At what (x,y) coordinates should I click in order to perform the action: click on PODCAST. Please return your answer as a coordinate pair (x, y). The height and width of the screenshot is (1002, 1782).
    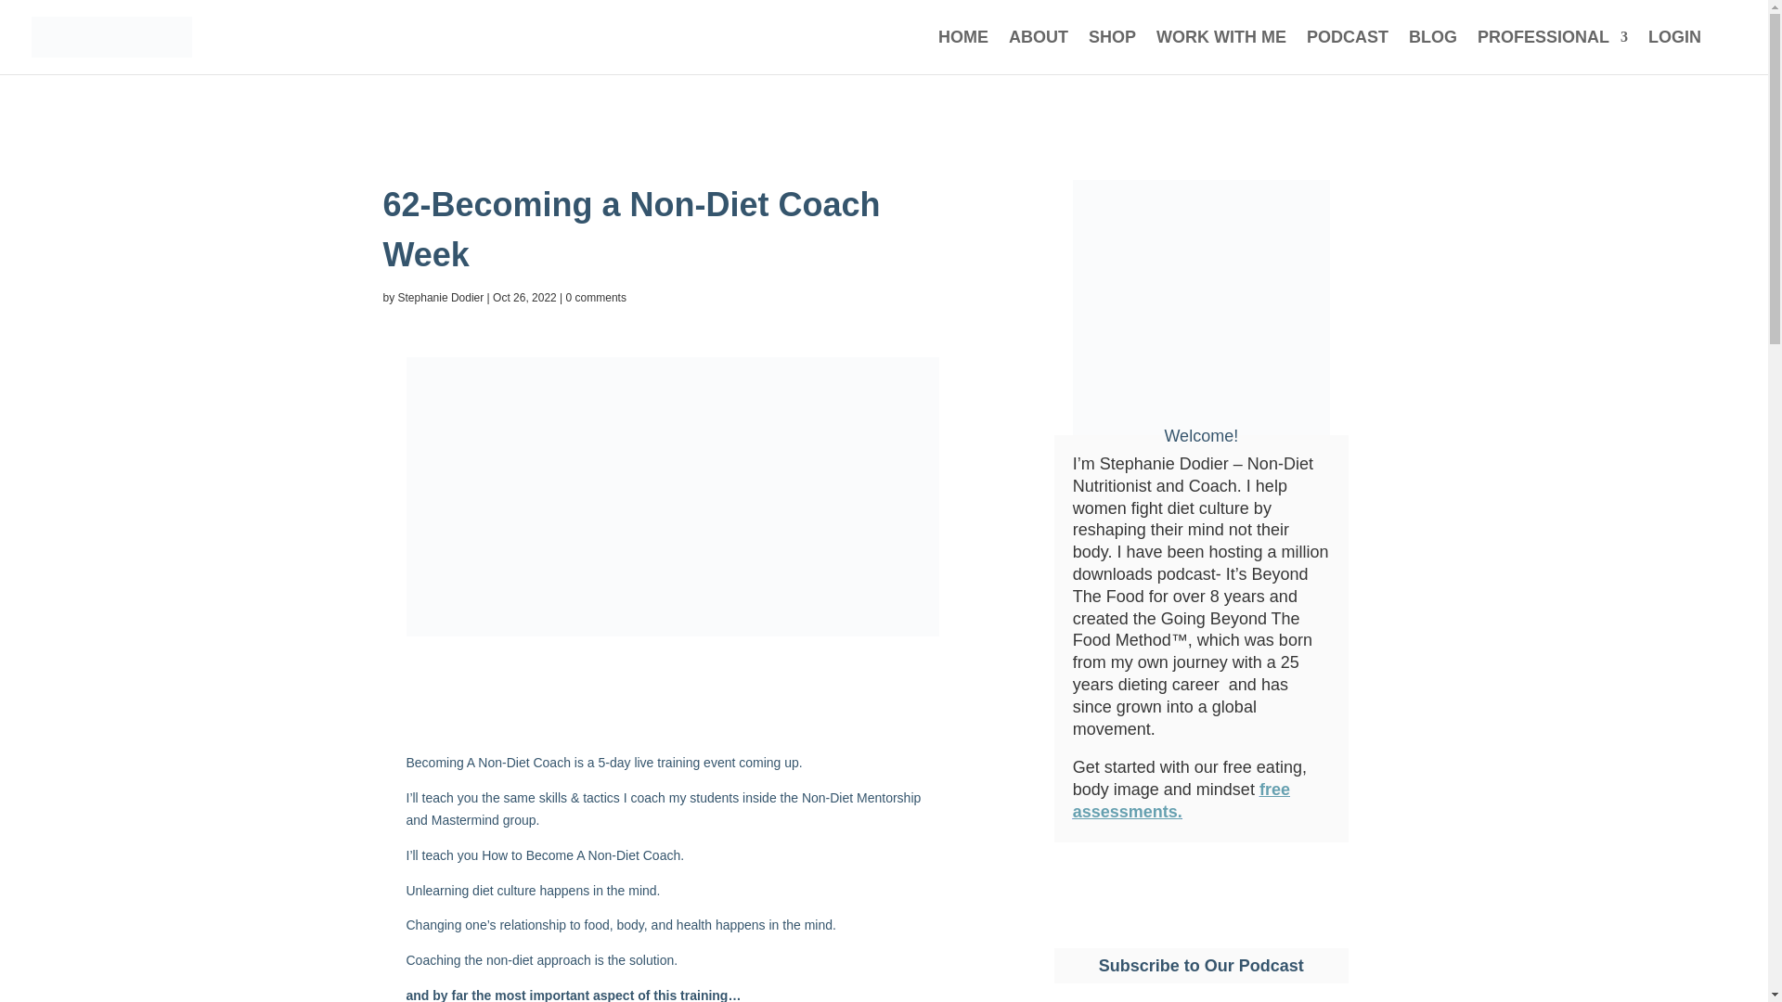
    Looking at the image, I should click on (1347, 52).